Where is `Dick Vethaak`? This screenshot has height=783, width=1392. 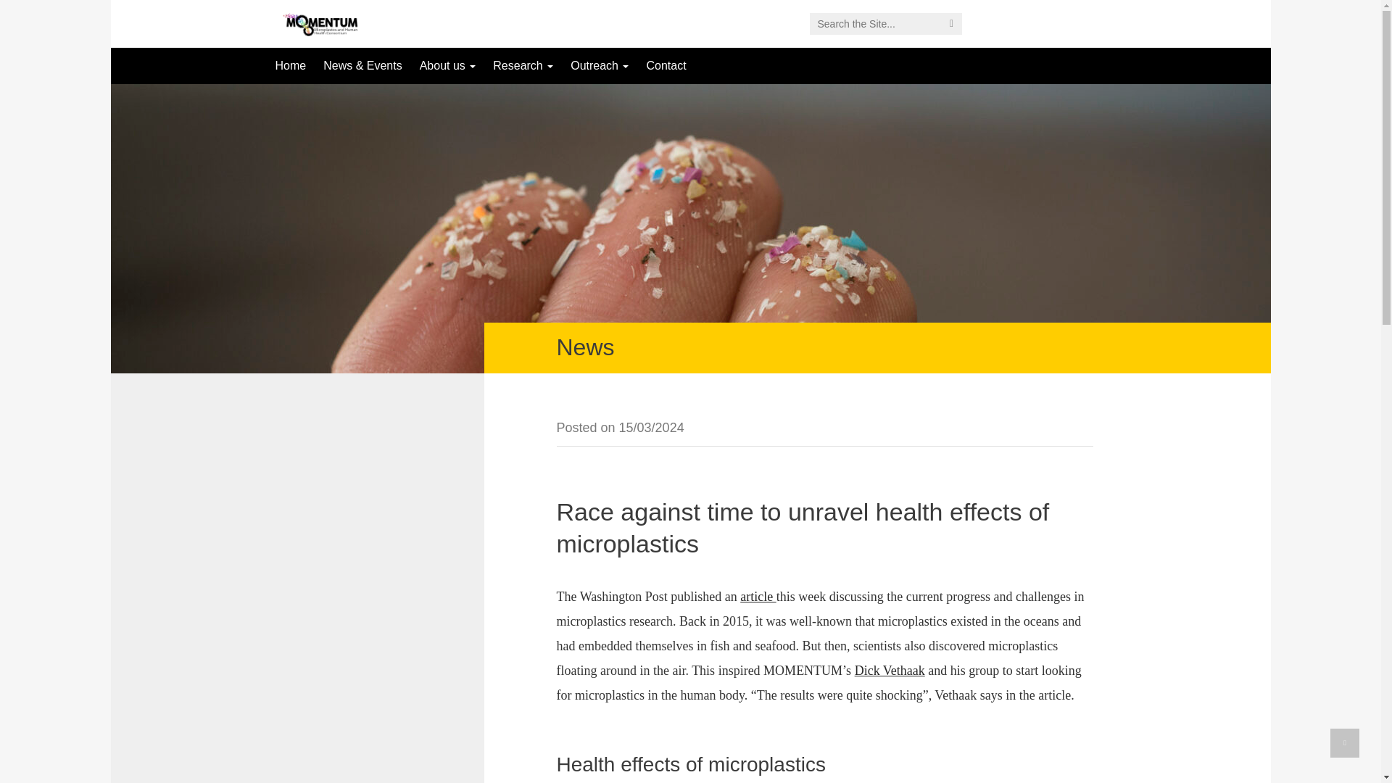
Dick Vethaak is located at coordinates (890, 670).